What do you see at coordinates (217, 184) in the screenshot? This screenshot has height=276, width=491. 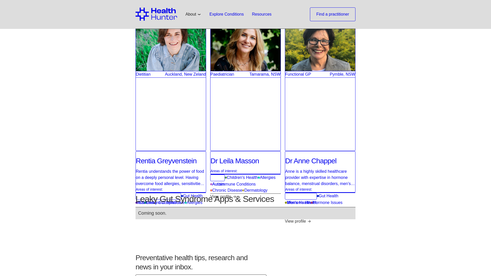 I see `Autism` at bounding box center [217, 184].